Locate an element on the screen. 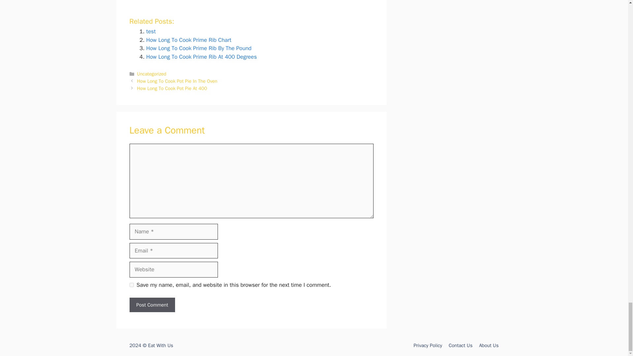 The width and height of the screenshot is (633, 356). How Long To Cook Prime Rib At 400 Degrees is located at coordinates (201, 57).